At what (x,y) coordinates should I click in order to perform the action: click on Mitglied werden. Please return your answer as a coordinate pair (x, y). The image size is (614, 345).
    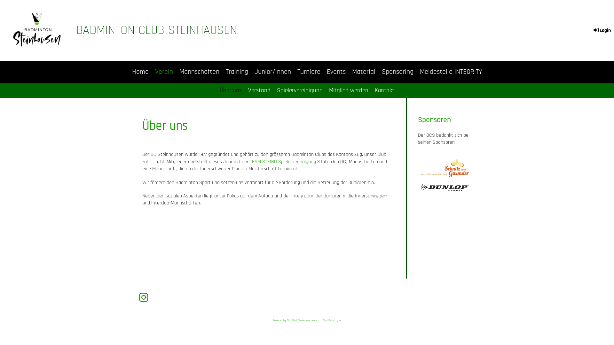
    Looking at the image, I should click on (348, 91).